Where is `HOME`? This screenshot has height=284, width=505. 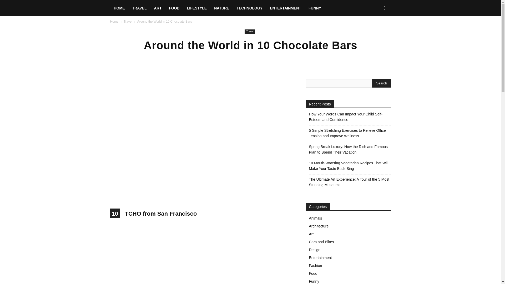 HOME is located at coordinates (119, 8).